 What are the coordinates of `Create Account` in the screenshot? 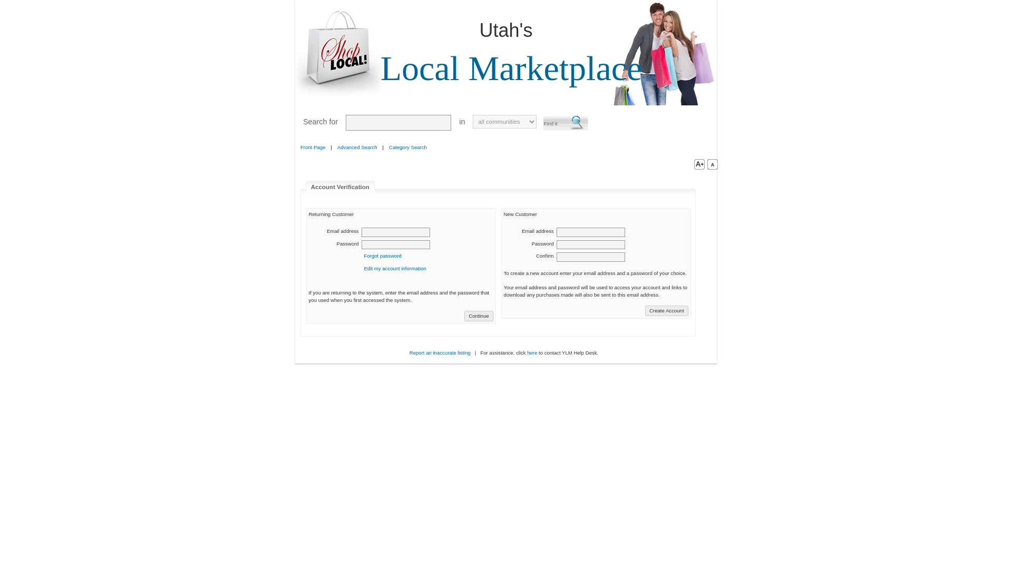 It's located at (666, 311).